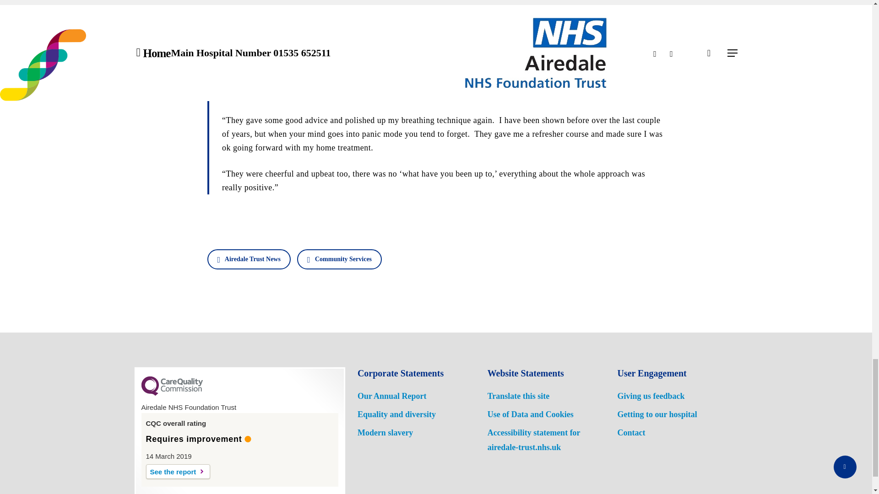 Image resolution: width=879 pixels, height=494 pixels. I want to click on Equality and diversity, so click(396, 414).